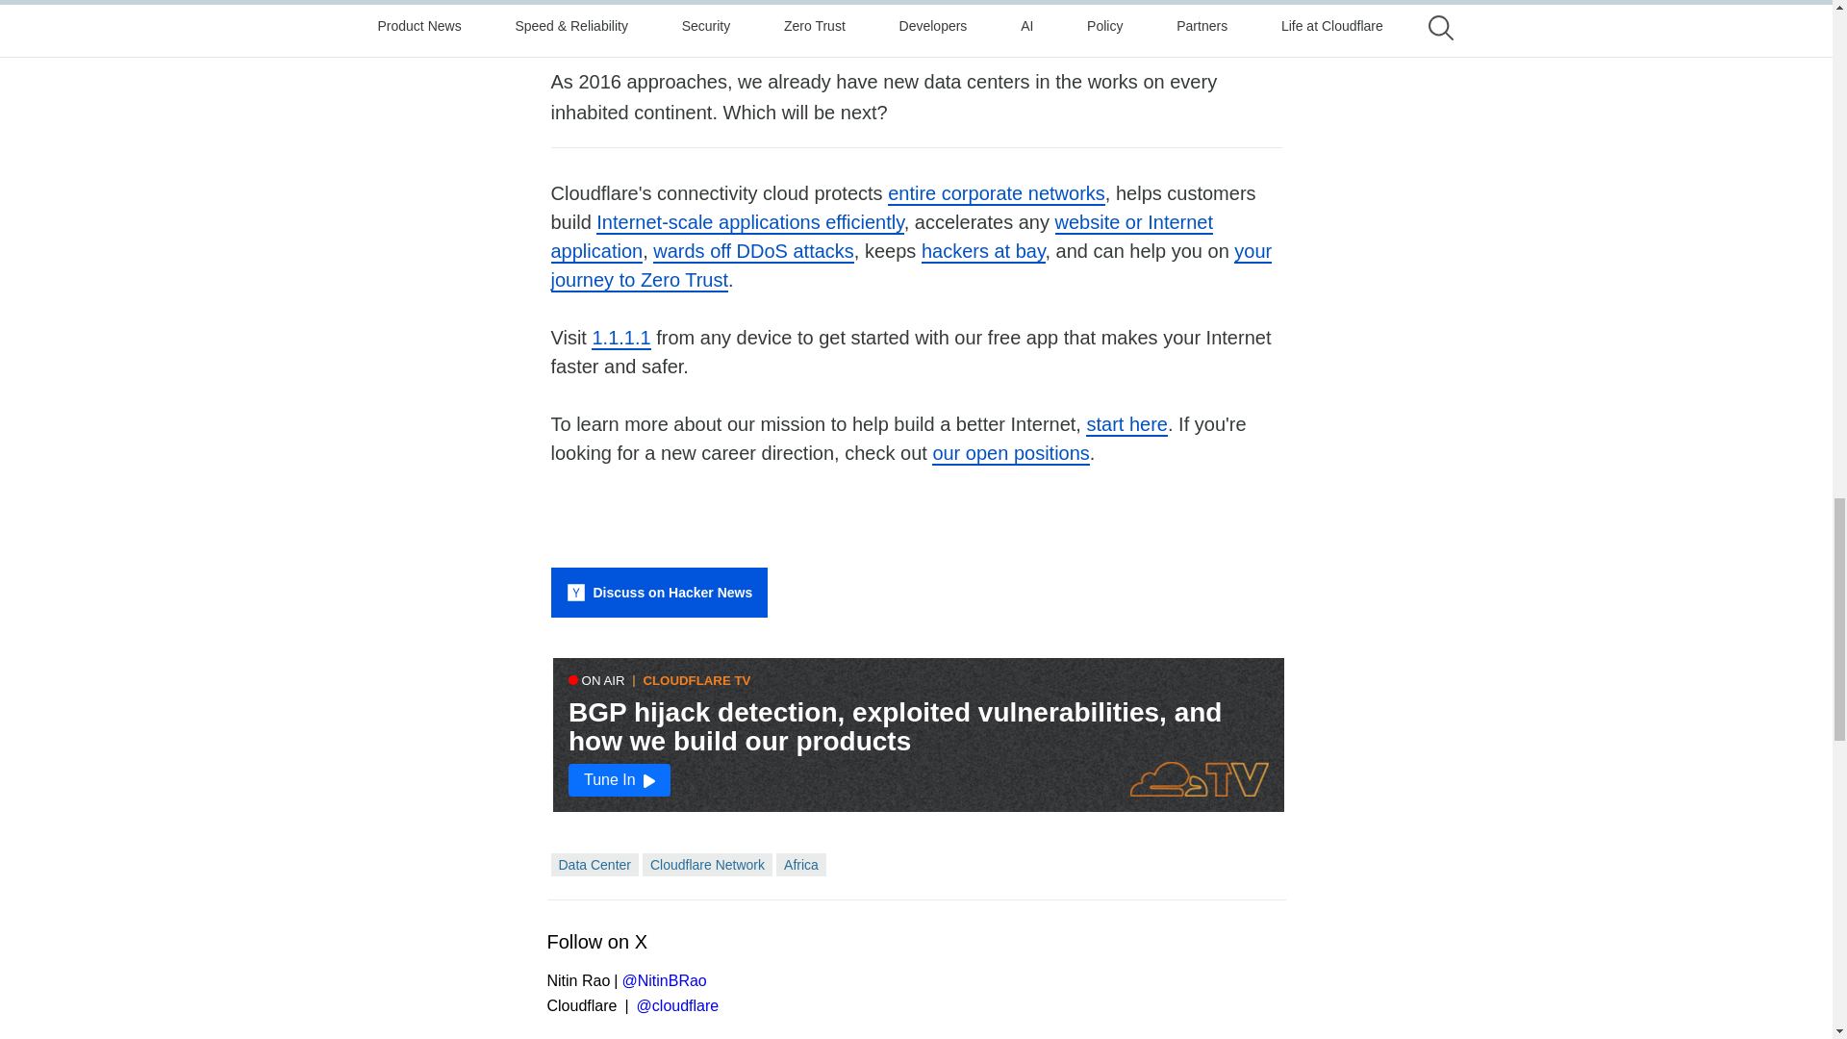 The width and height of the screenshot is (1847, 1039). What do you see at coordinates (749, 223) in the screenshot?
I see `Internet-scale applications efficiently` at bounding box center [749, 223].